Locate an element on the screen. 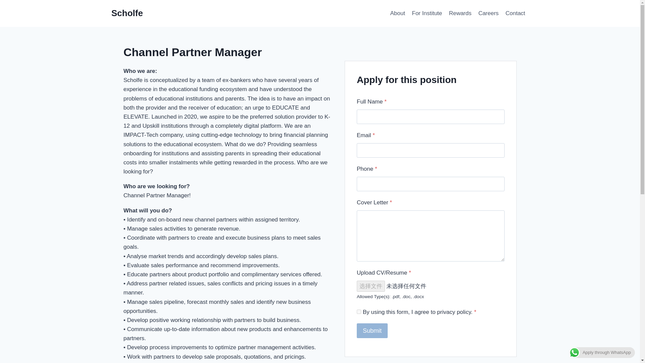 The height and width of the screenshot is (363, 645). Submit is located at coordinates (372, 331).